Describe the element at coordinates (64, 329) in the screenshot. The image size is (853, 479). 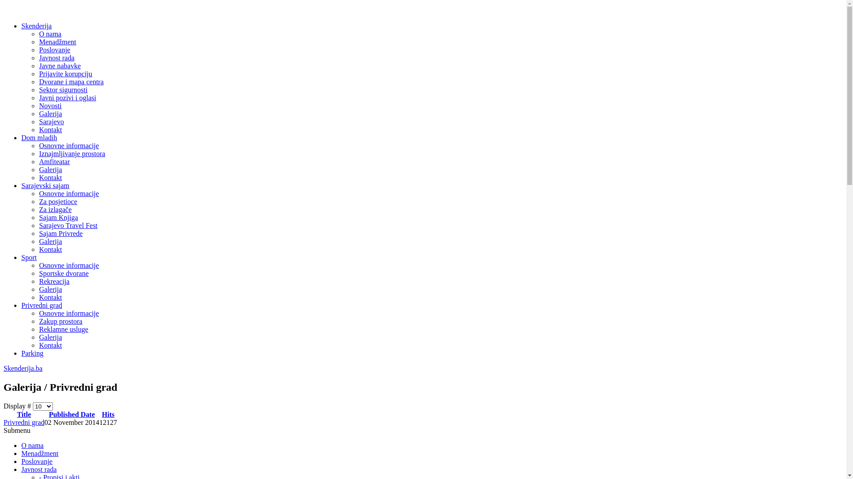
I see `Reklamne usluge` at that location.